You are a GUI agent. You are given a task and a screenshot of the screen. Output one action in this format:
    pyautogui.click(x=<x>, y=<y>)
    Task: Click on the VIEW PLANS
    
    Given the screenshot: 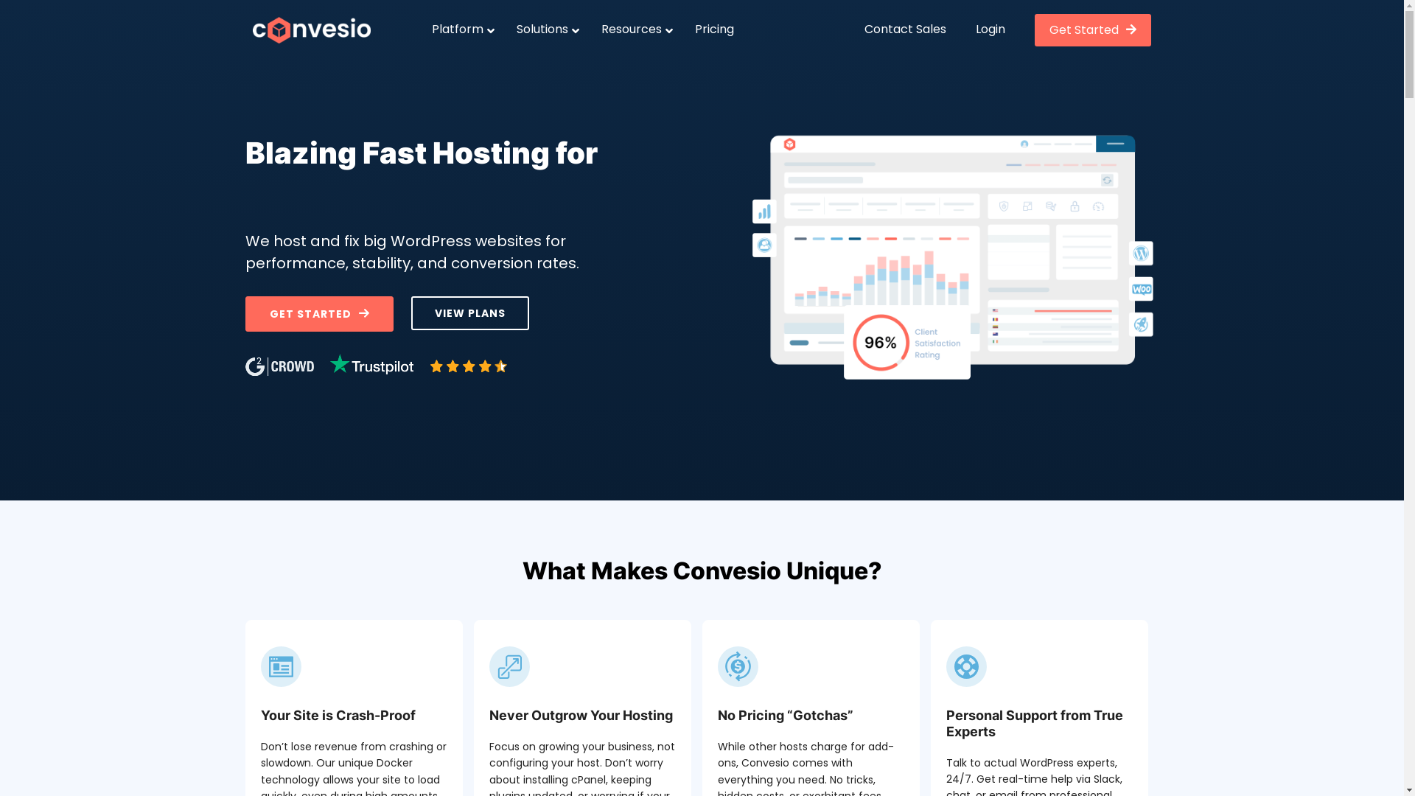 What is the action you would take?
    pyautogui.click(x=470, y=313)
    